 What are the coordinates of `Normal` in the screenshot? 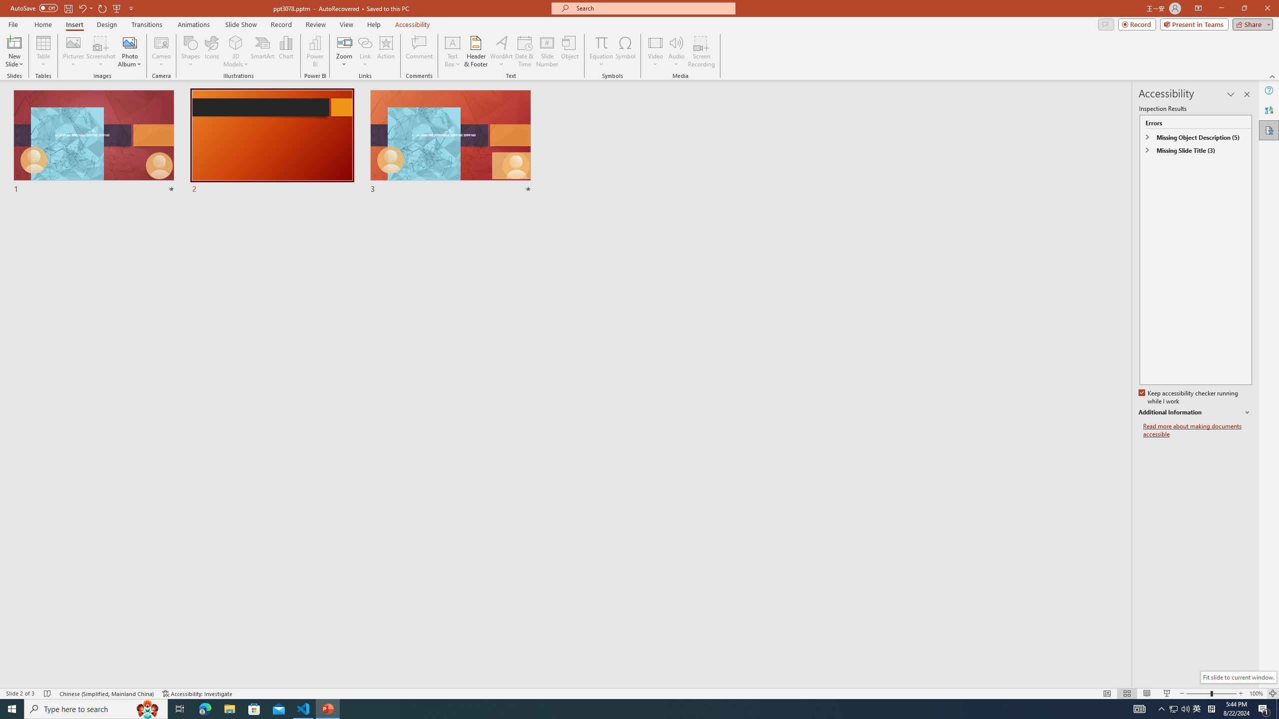 It's located at (1107, 694).